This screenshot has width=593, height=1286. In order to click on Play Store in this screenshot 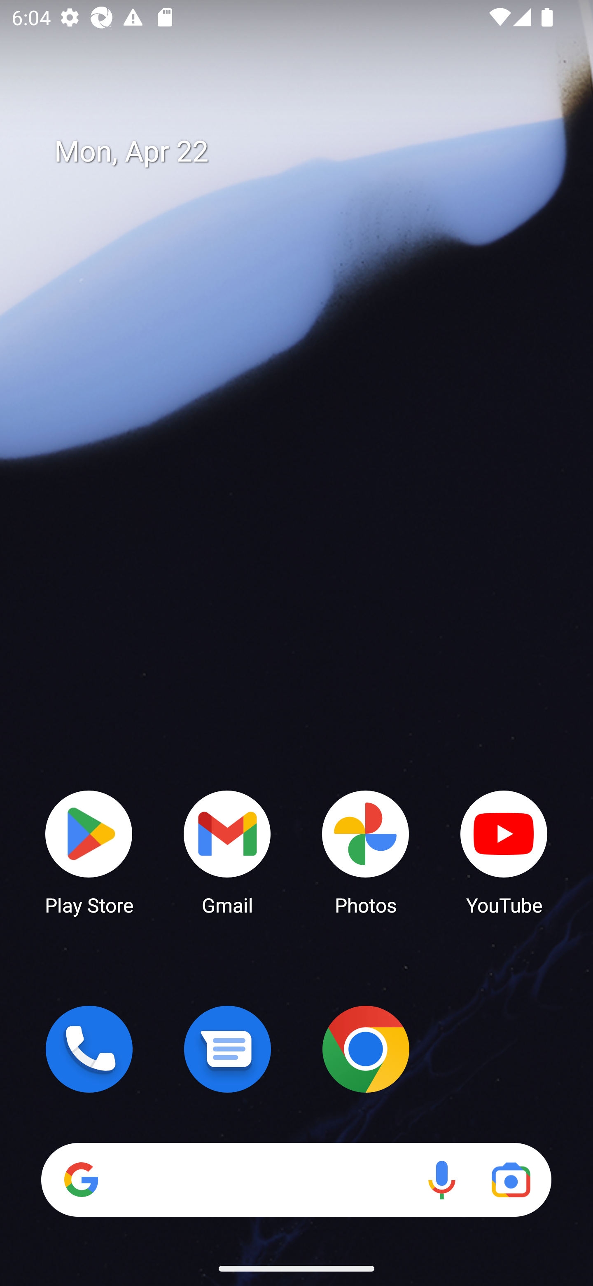, I will do `click(89, 852)`.